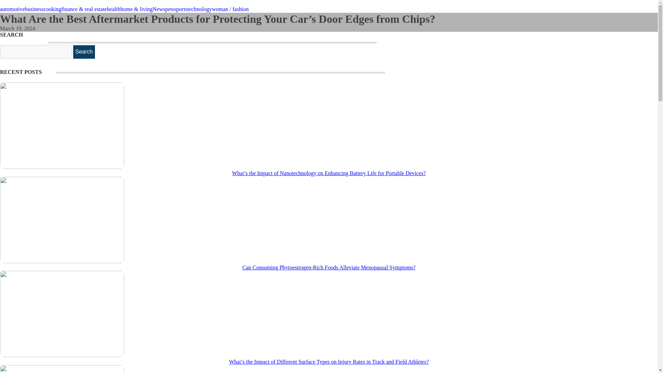 The height and width of the screenshot is (373, 663). Describe the element at coordinates (170, 9) in the screenshot. I see `pets` at that location.